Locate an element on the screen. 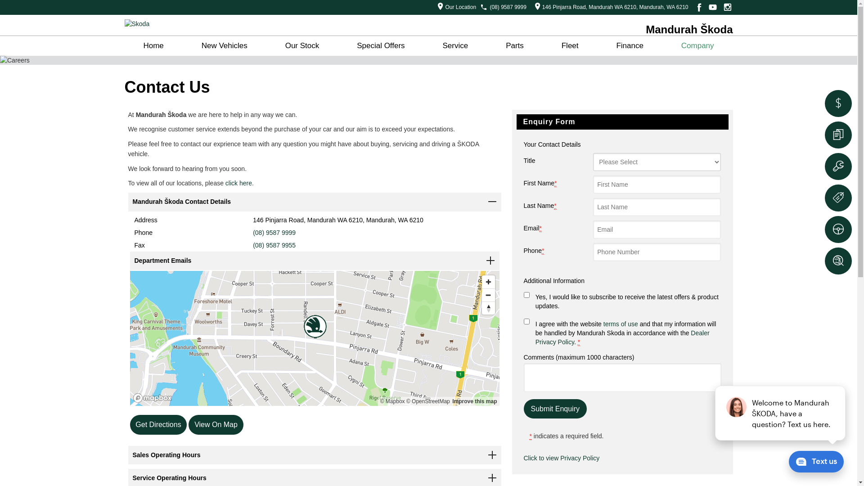  Service is located at coordinates (455, 46).